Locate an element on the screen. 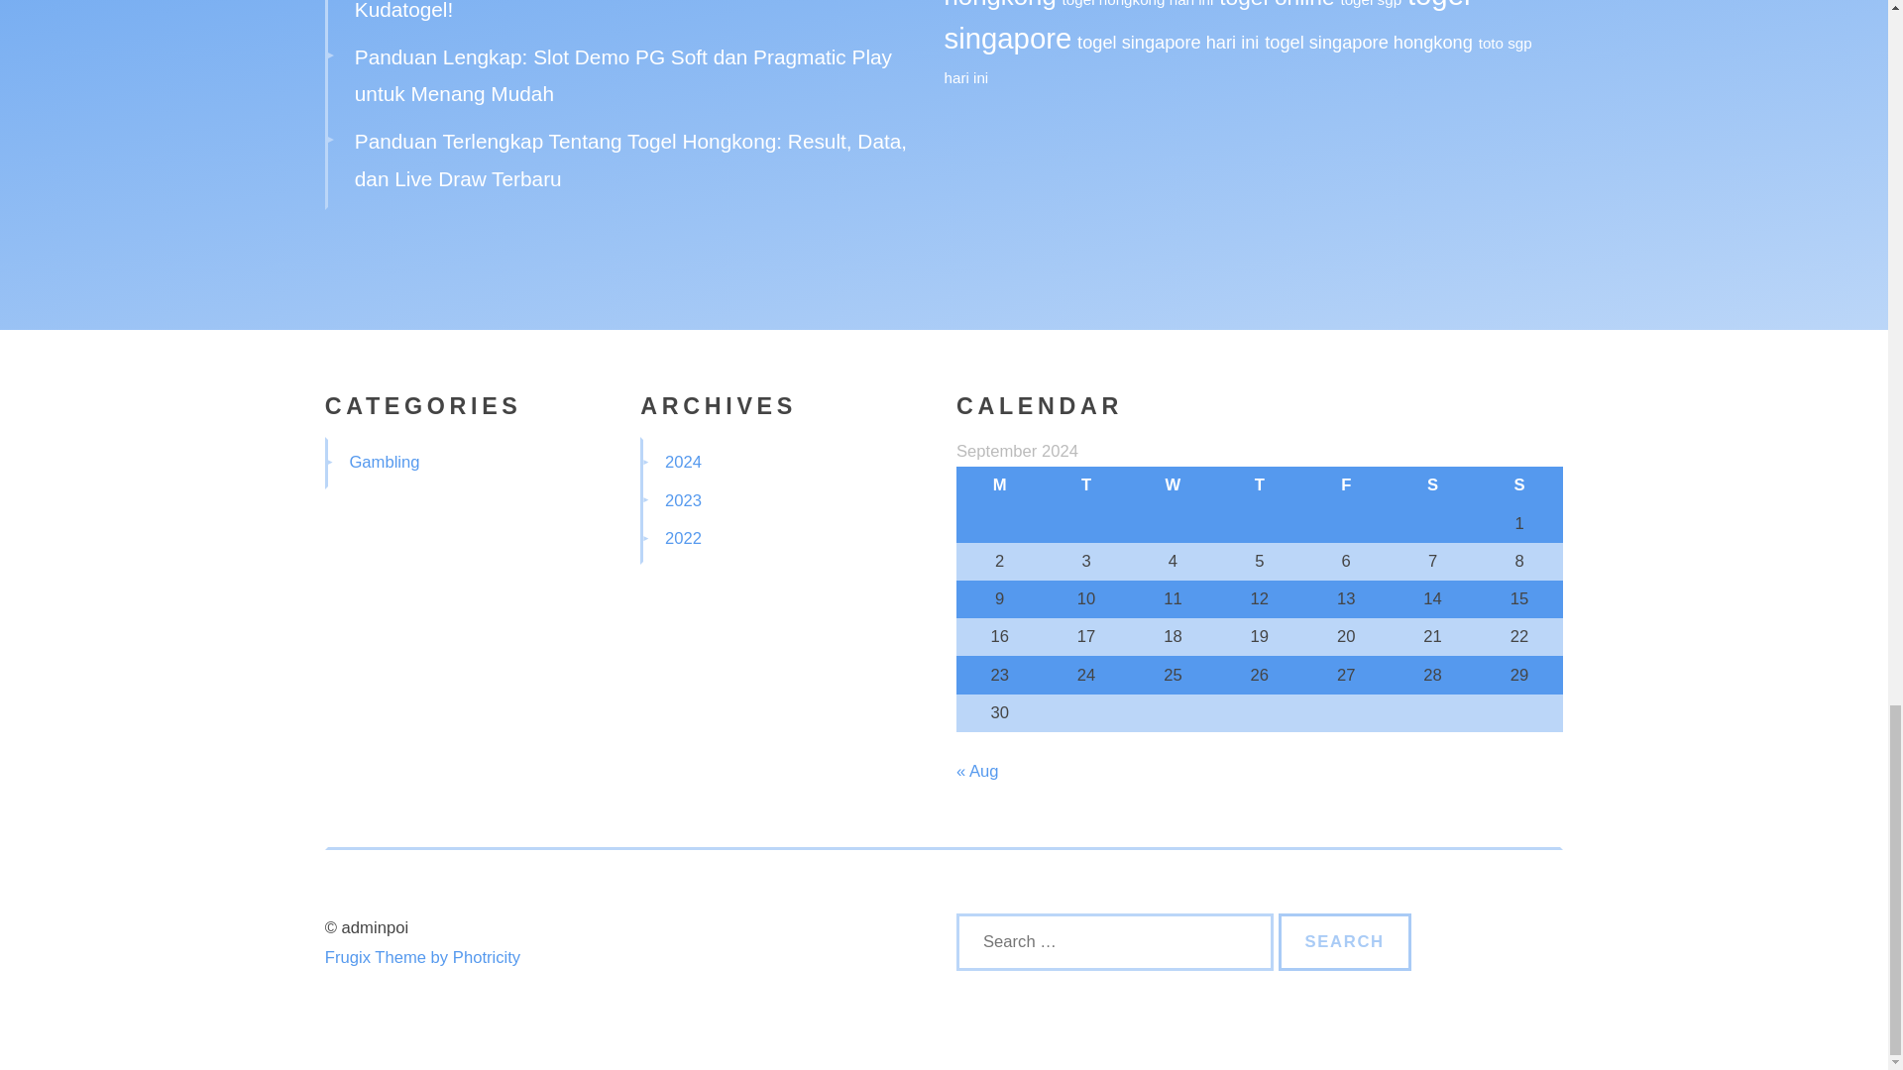 The height and width of the screenshot is (1070, 1903). Tuesday is located at coordinates (1085, 484).